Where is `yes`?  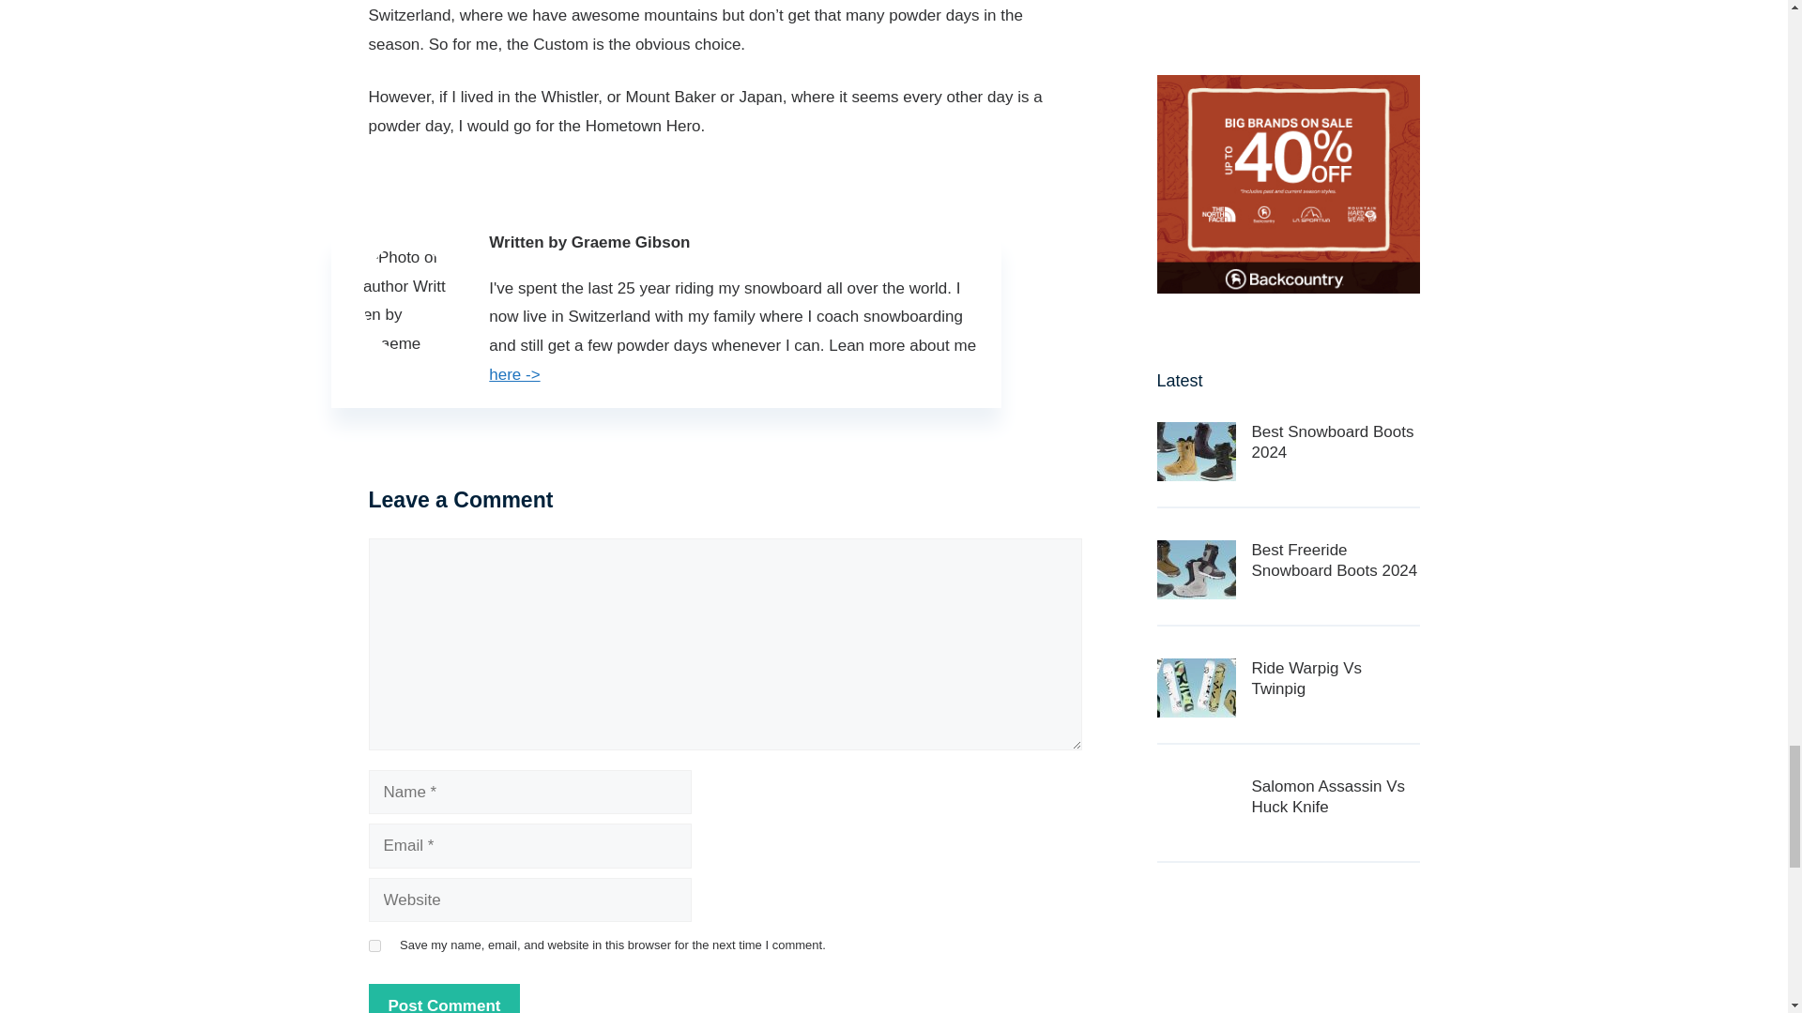
yes is located at coordinates (374, 945).